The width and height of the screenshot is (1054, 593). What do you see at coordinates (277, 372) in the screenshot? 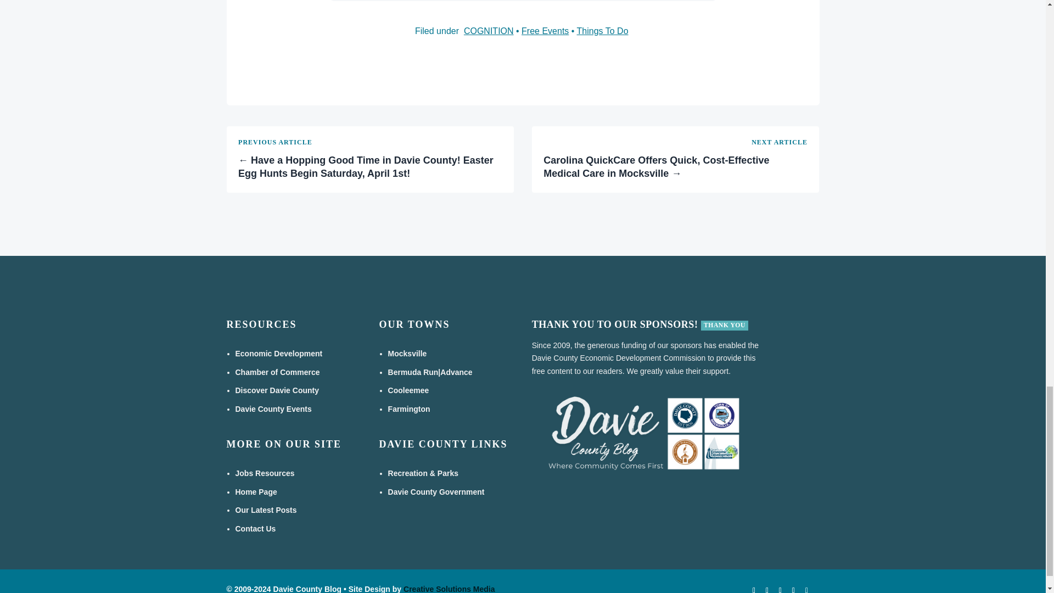
I see `Chamber of Commerce` at bounding box center [277, 372].